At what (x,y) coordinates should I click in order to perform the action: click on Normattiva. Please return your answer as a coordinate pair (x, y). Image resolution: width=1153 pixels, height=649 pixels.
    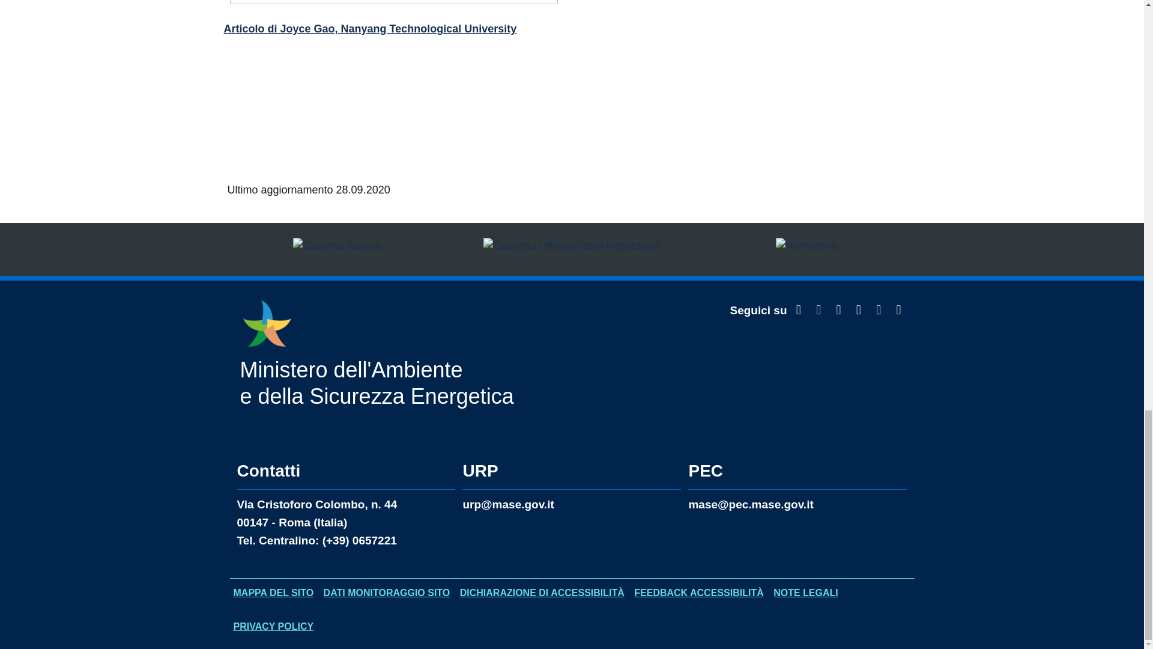
    Looking at the image, I should click on (807, 249).